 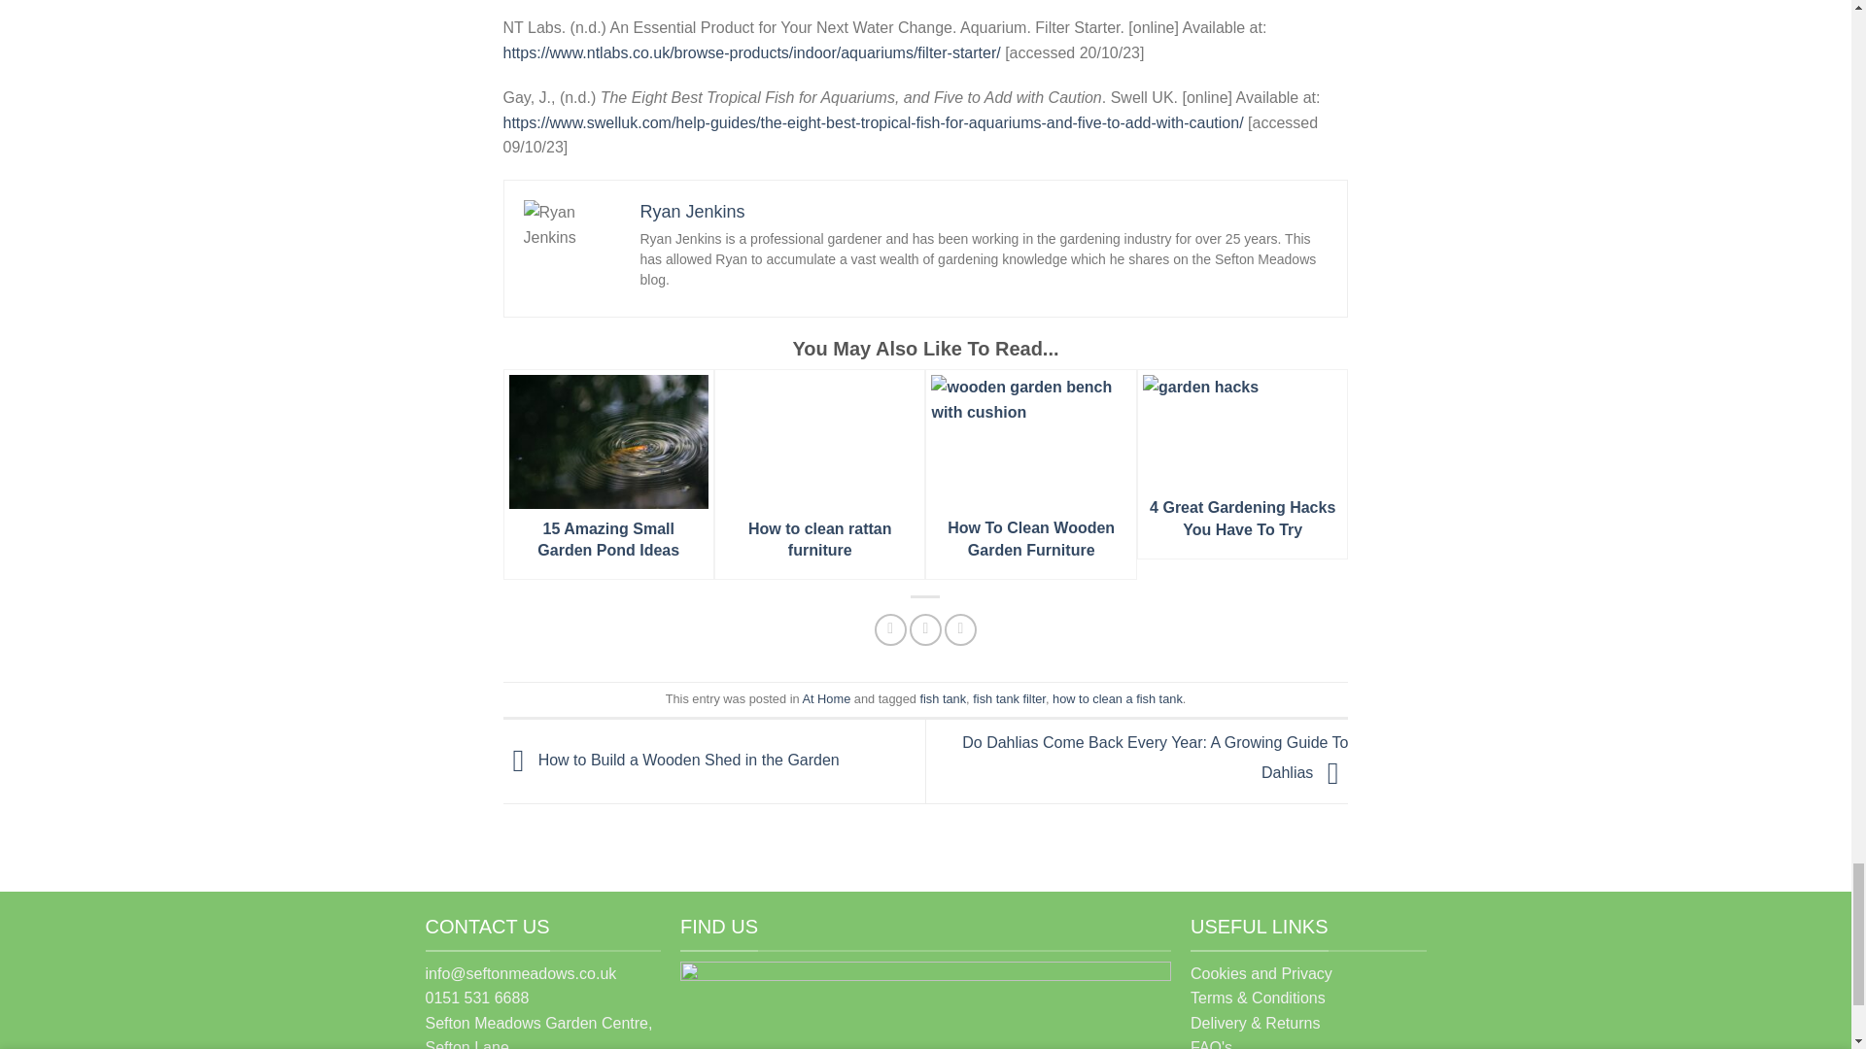 I want to click on Email to a Friend, so click(x=960, y=629).